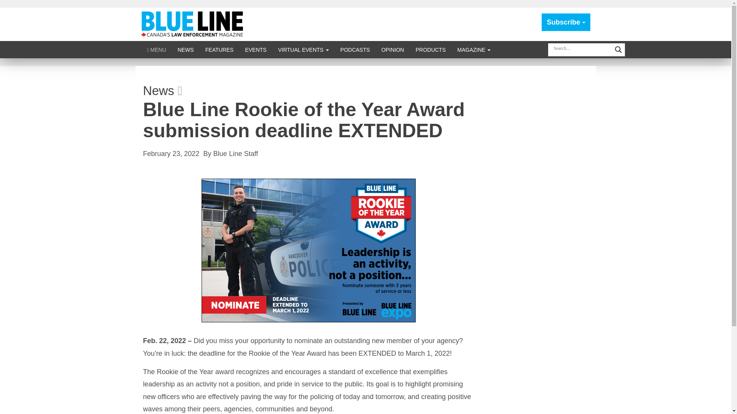 The image size is (737, 414). I want to click on Subscribe, so click(566, 22).